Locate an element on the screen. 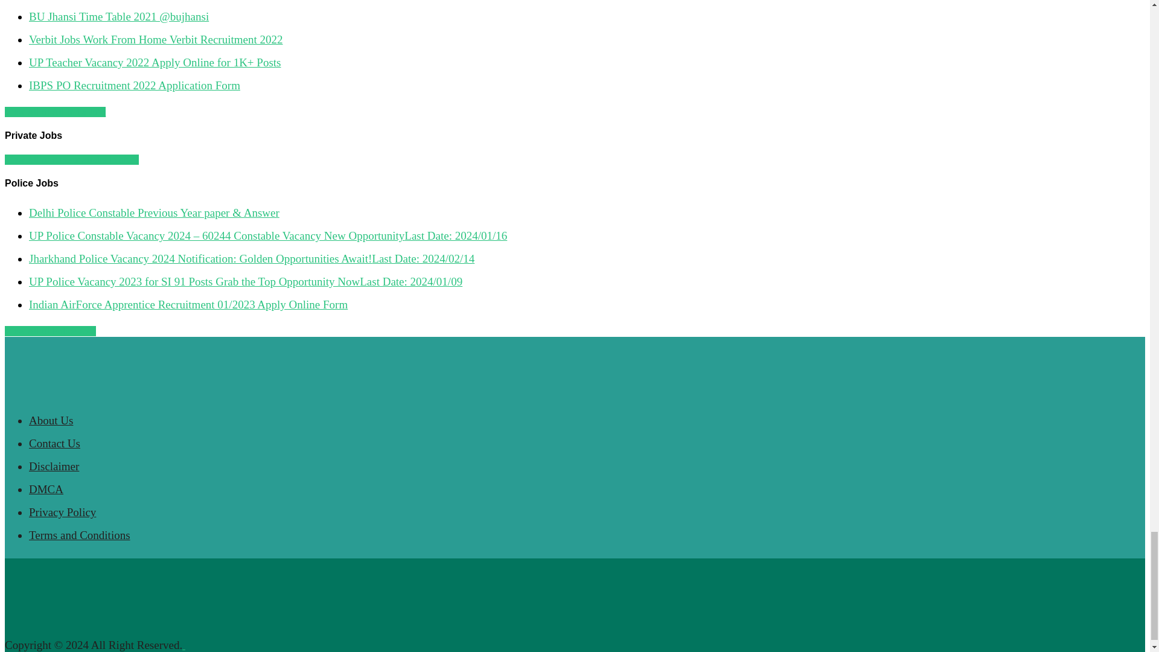  DMCA.com Protection Status is located at coordinates (274, 645).